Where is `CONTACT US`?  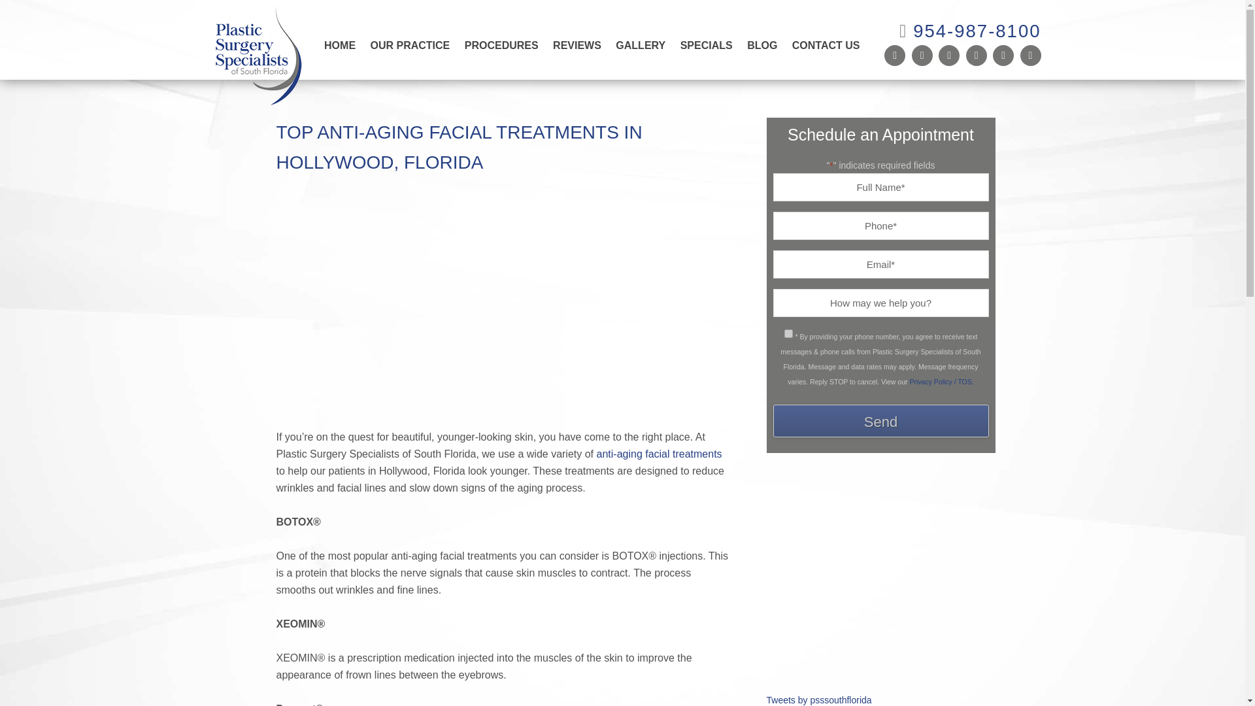 CONTACT US is located at coordinates (826, 44).